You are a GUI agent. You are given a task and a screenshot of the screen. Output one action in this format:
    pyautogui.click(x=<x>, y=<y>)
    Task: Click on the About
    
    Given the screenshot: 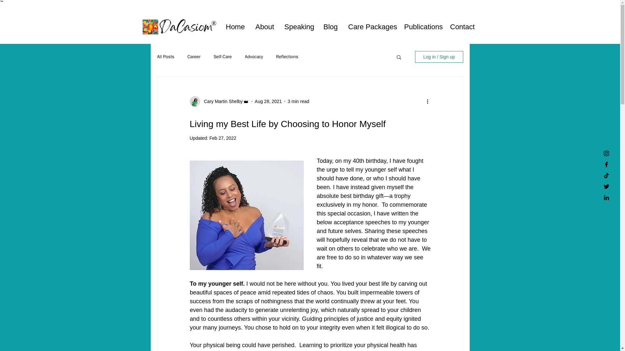 What is the action you would take?
    pyautogui.click(x=265, y=27)
    